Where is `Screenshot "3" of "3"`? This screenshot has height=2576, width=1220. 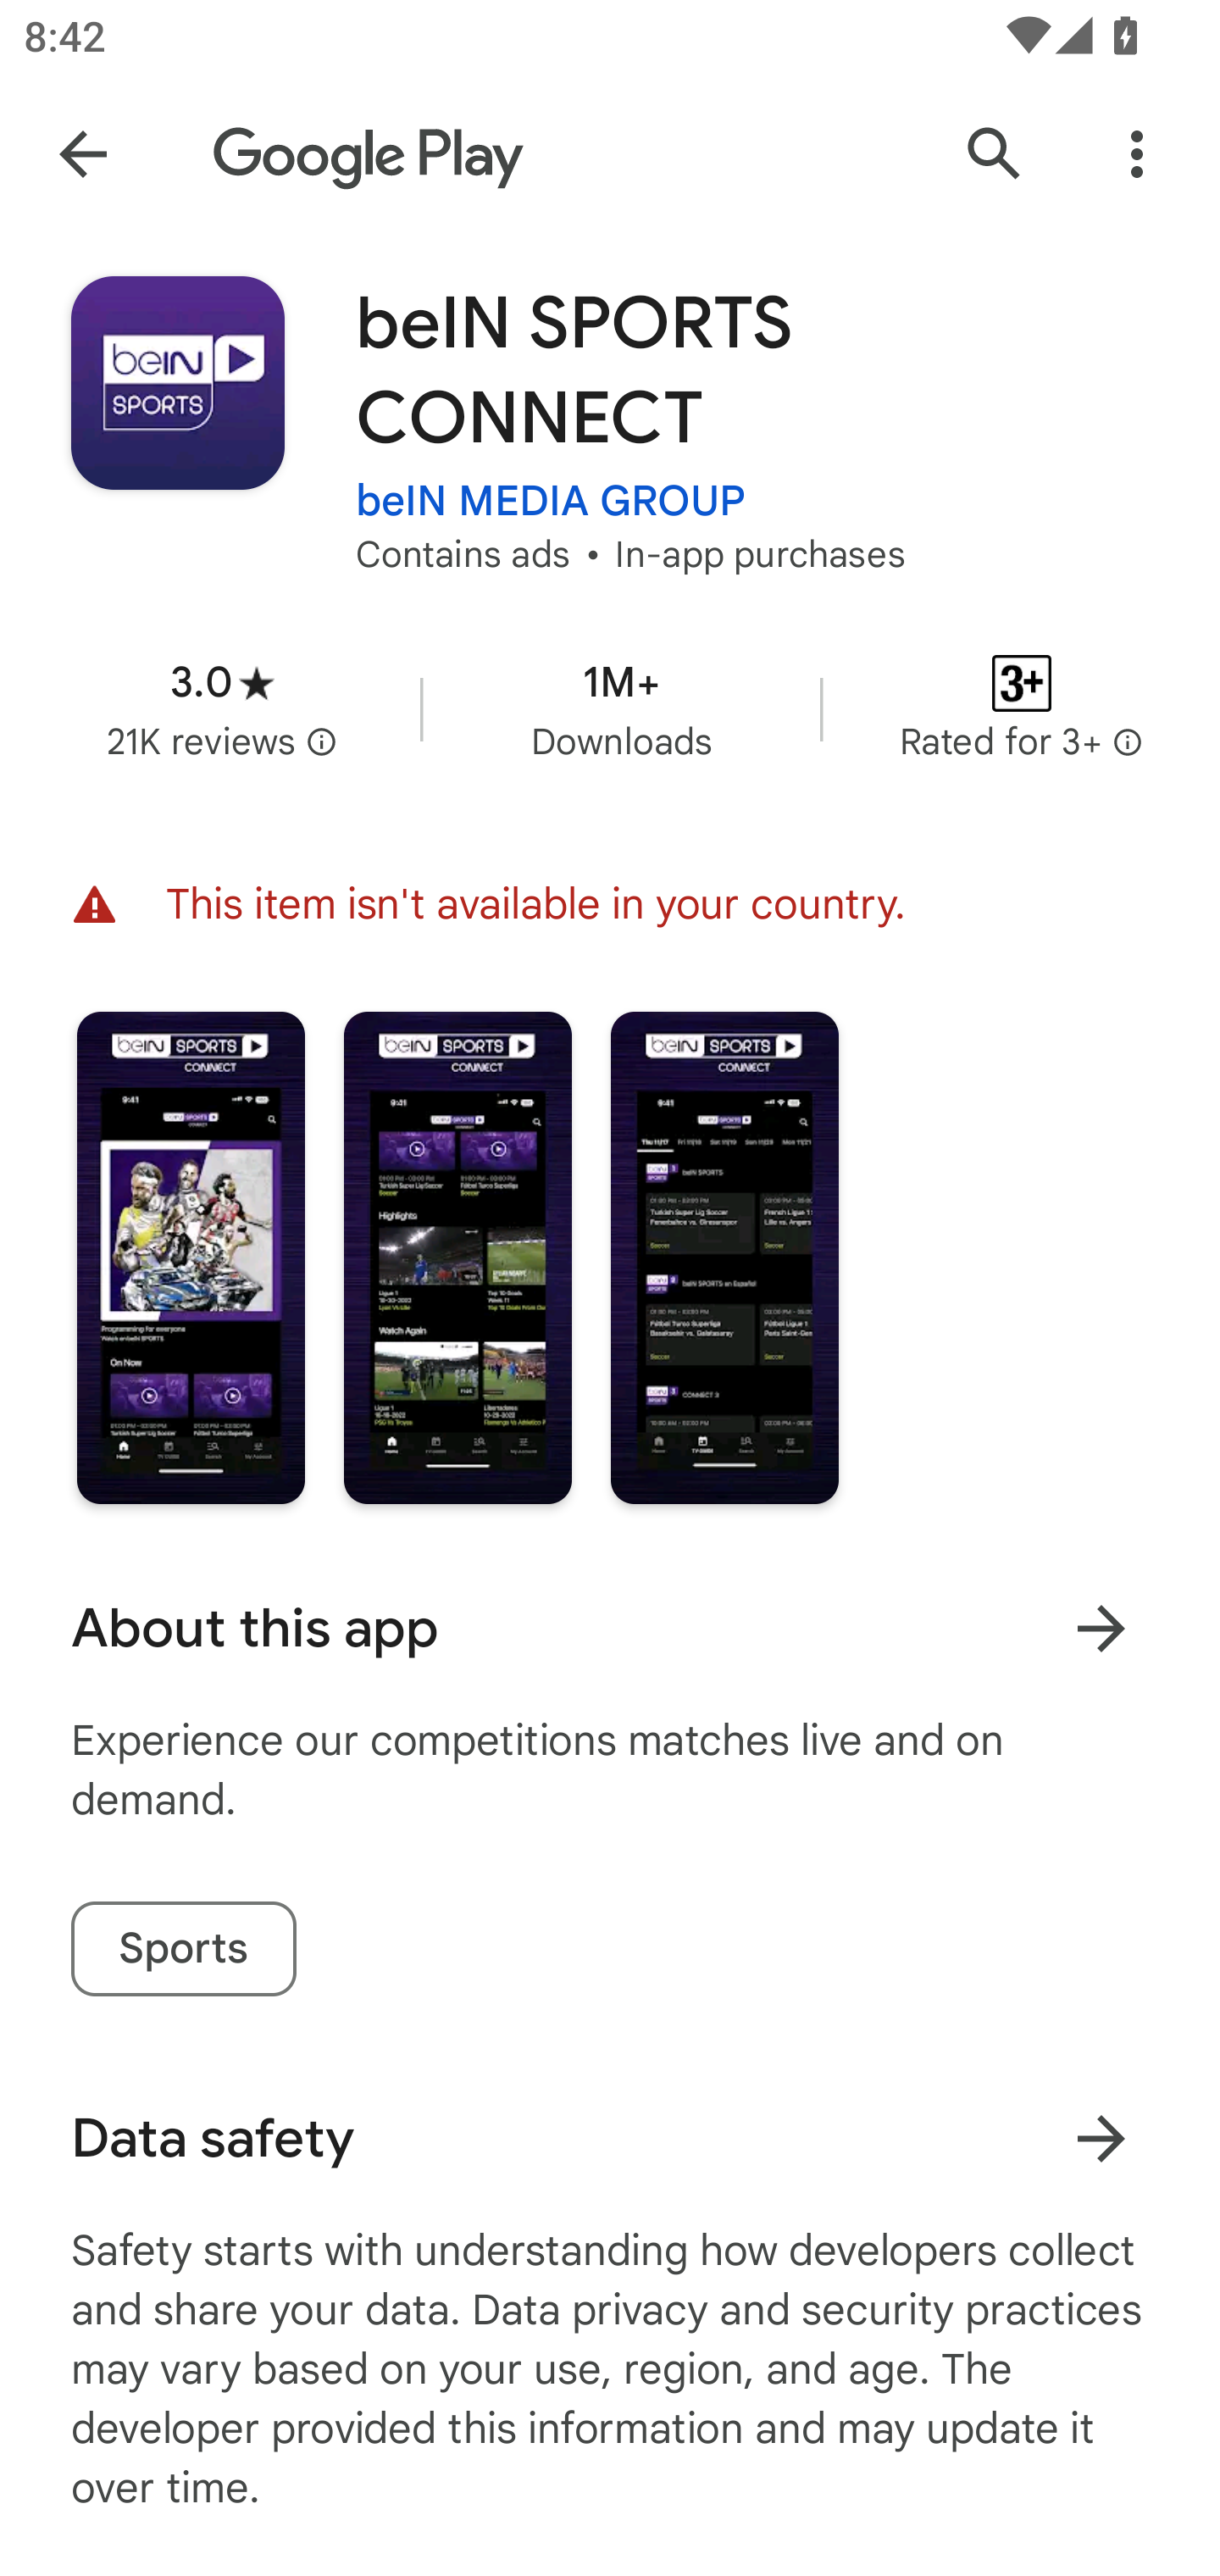
Screenshot "3" of "3" is located at coordinates (725, 1257).